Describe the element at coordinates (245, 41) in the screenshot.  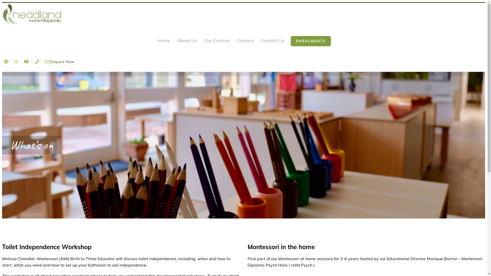
I see `Careers` at that location.